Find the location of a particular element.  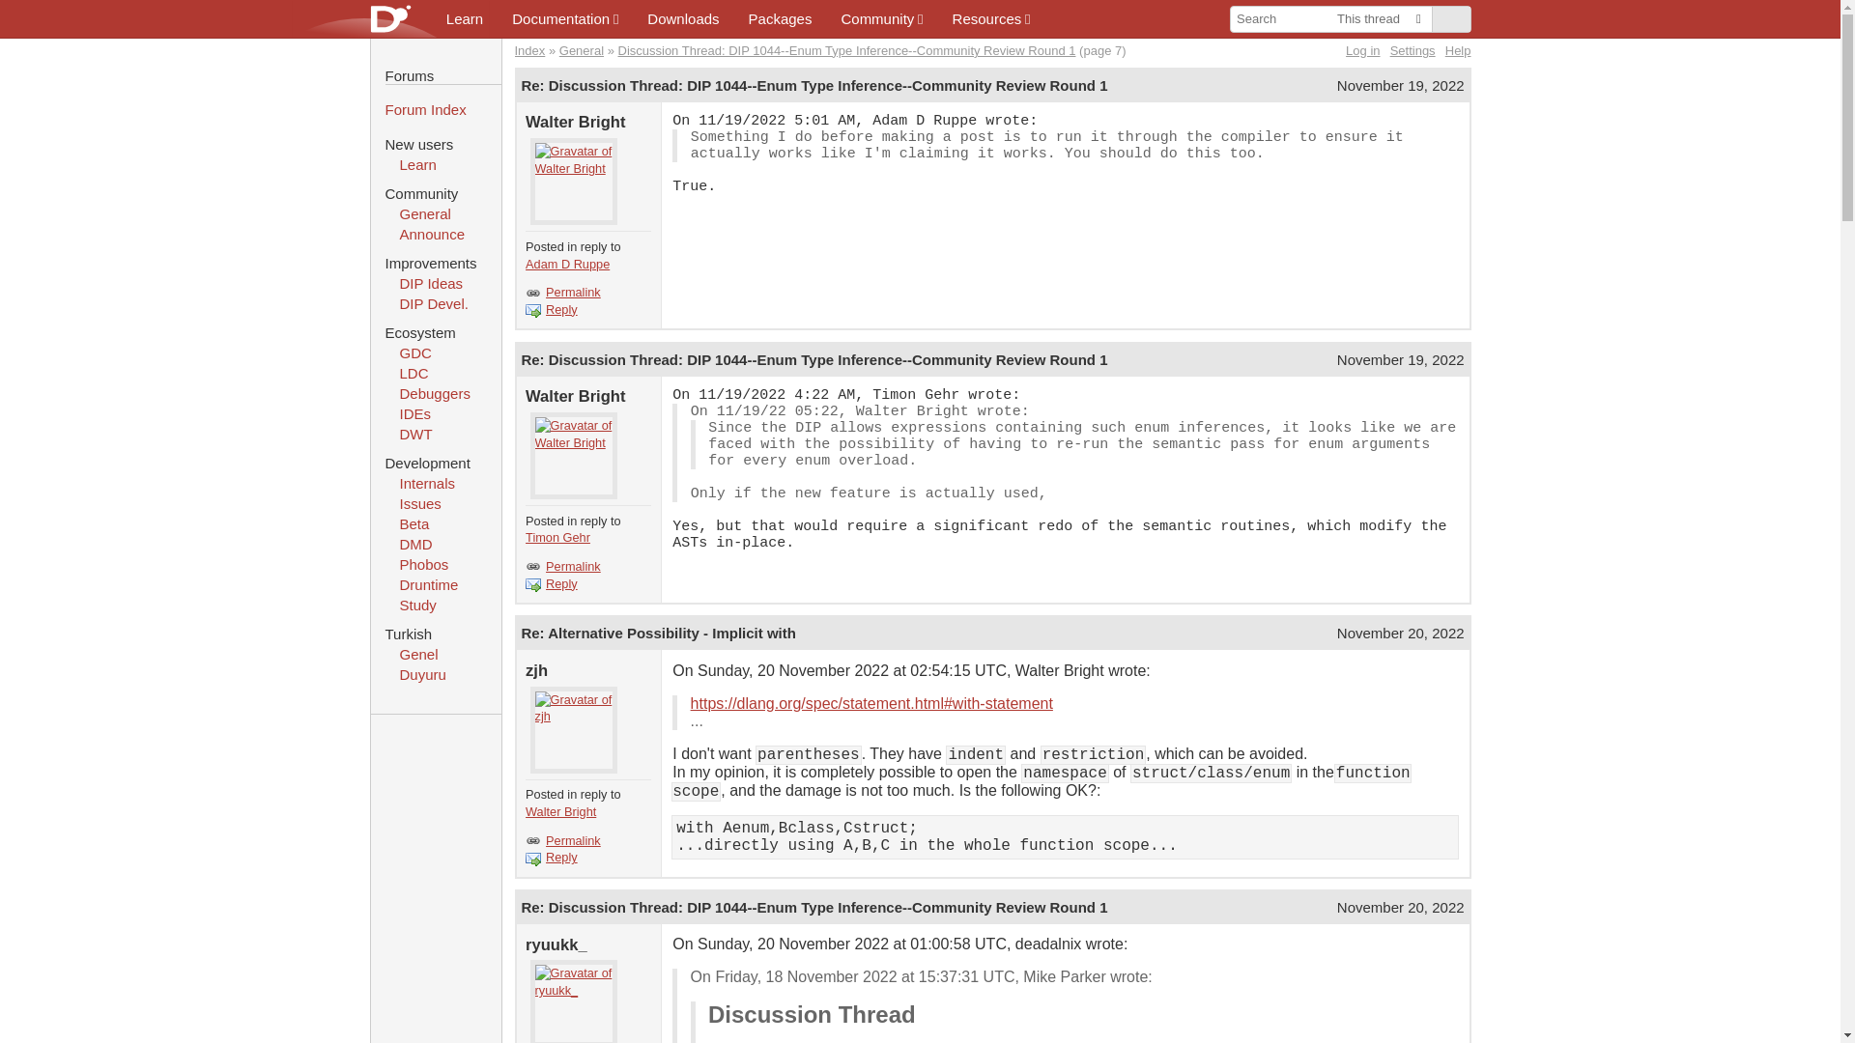

Walter Bright's Gravatar profile is located at coordinates (574, 456).